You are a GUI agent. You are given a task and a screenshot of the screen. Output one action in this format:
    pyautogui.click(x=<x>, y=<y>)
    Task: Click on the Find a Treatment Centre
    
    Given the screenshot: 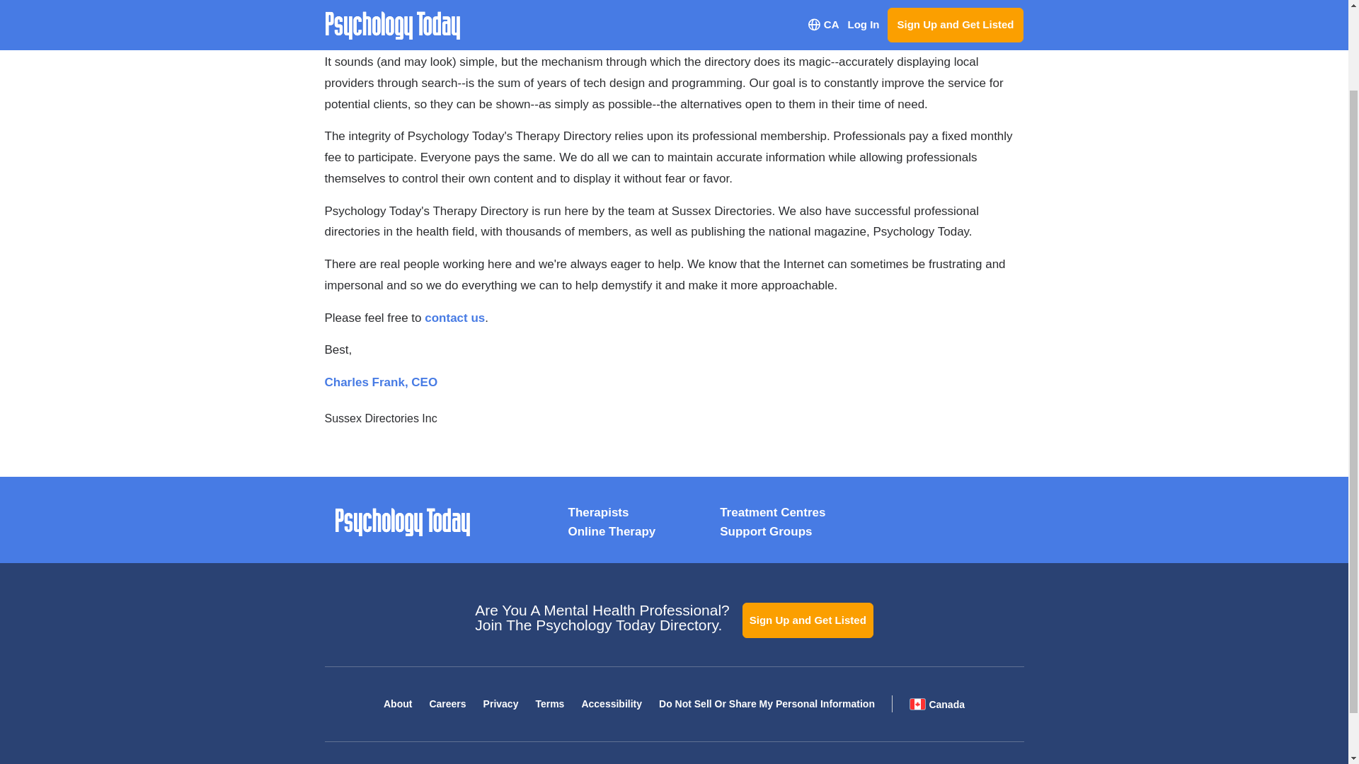 What is the action you would take?
    pyautogui.click(x=772, y=512)
    